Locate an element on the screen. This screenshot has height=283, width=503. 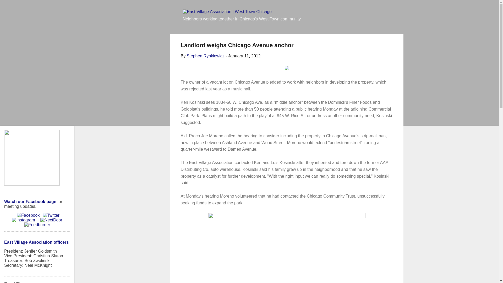
January 11, 2012 is located at coordinates (244, 56).